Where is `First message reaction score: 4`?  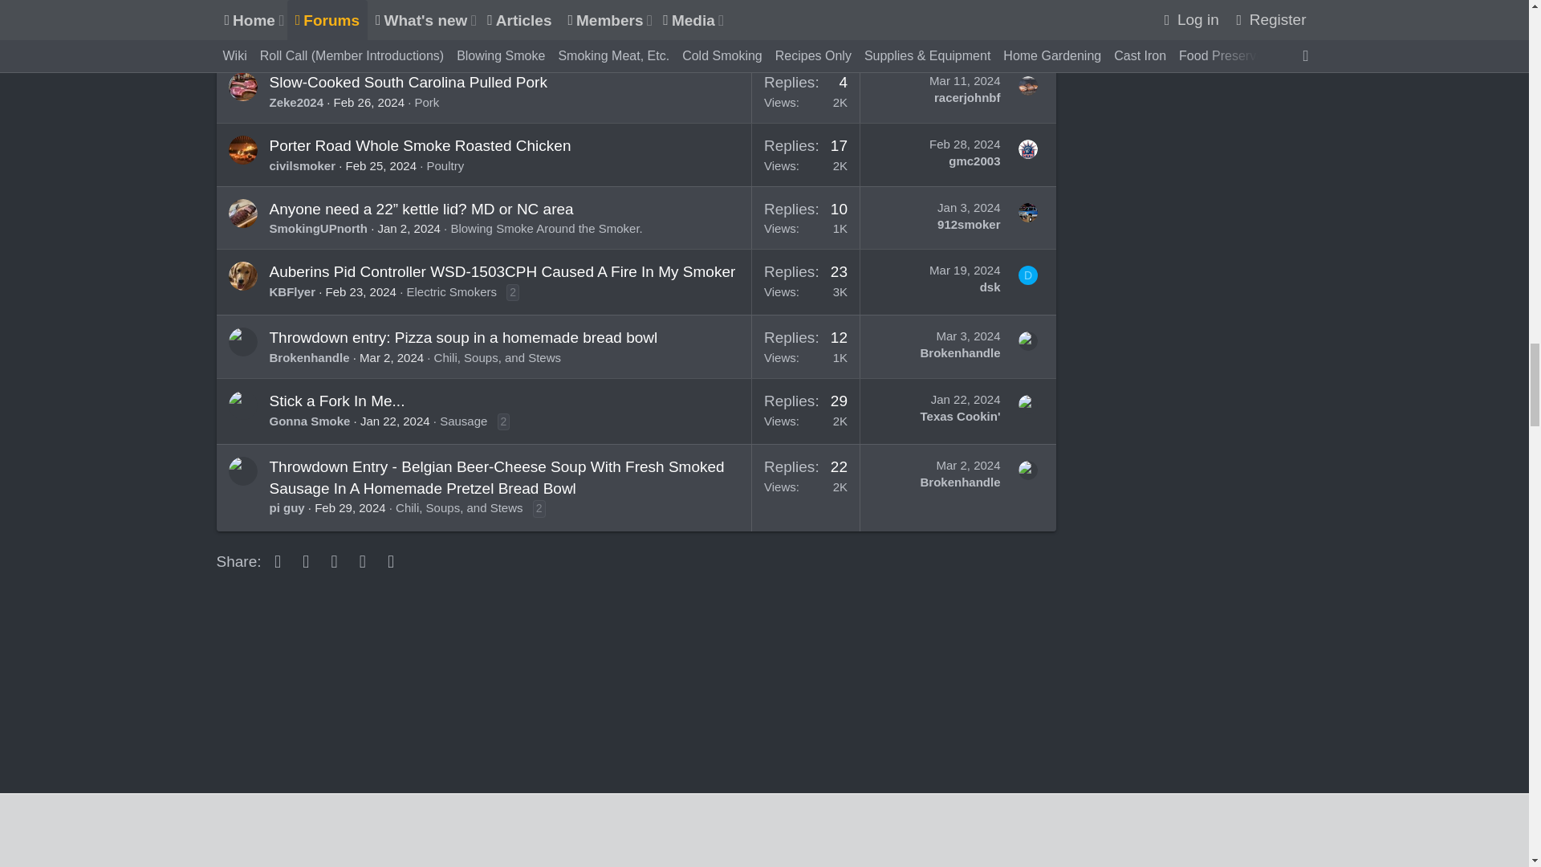 First message reaction score: 4 is located at coordinates (806, 92).